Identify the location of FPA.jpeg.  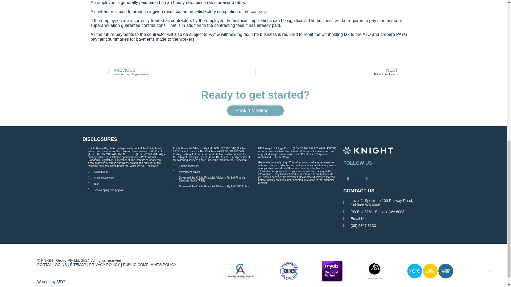
(241, 271).